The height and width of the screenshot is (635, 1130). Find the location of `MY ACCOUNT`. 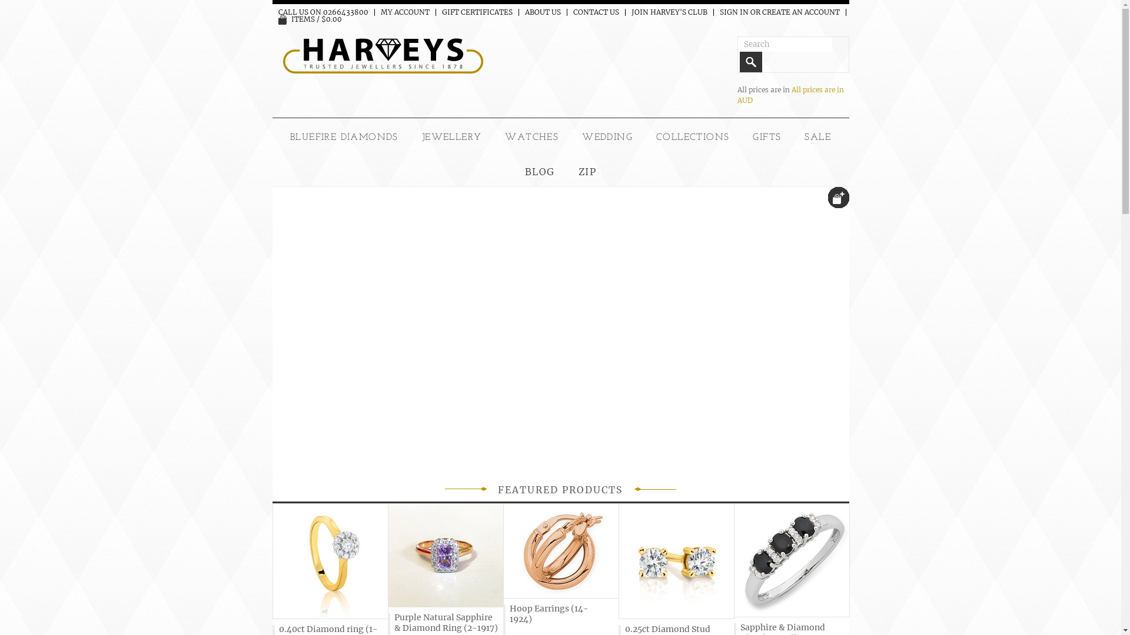

MY ACCOUNT is located at coordinates (405, 12).